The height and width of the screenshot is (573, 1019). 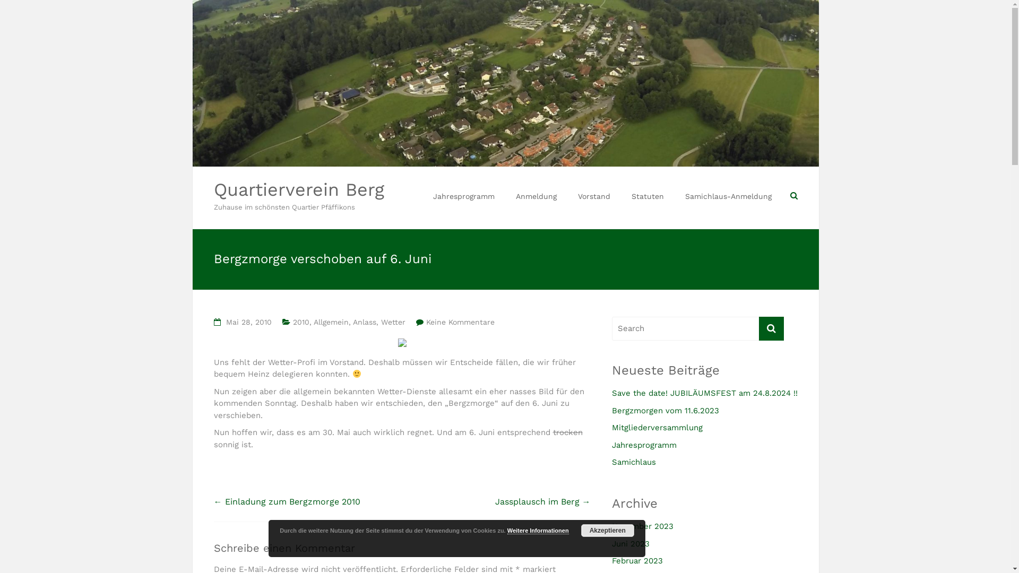 What do you see at coordinates (608, 531) in the screenshot?
I see `Akzeptieren` at bounding box center [608, 531].